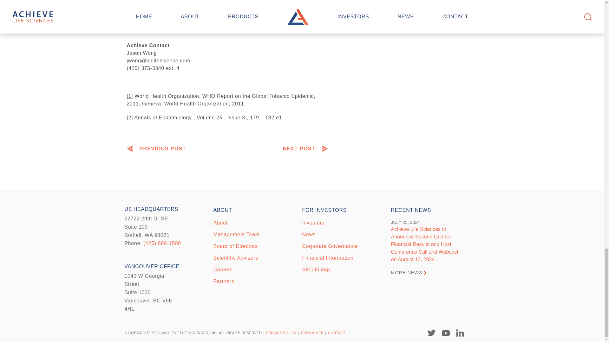 This screenshot has width=609, height=342. I want to click on Financial Information, so click(327, 258).